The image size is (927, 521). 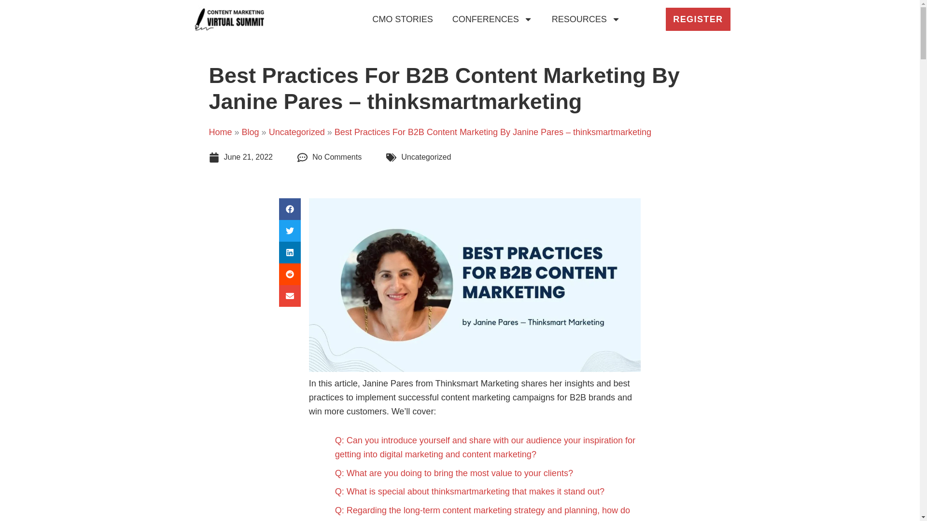 What do you see at coordinates (586, 19) in the screenshot?
I see `RESOURCES` at bounding box center [586, 19].